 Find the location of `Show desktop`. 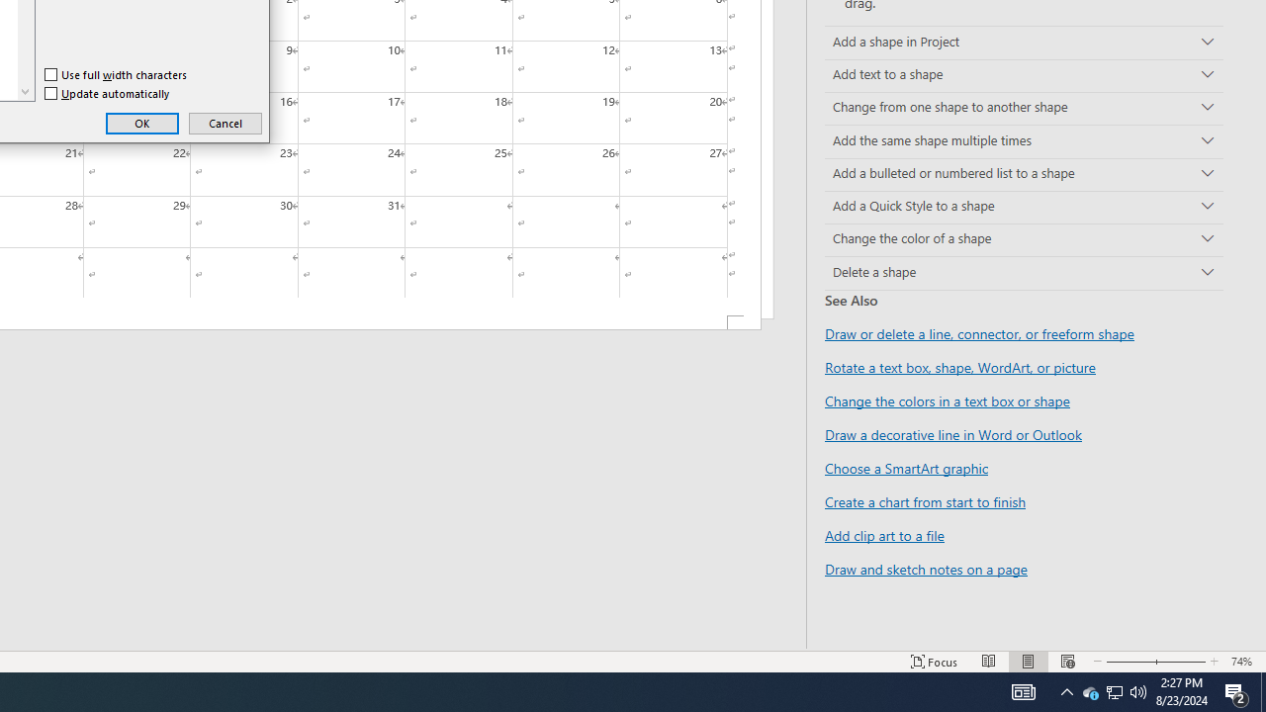

Show desktop is located at coordinates (1263, 692).